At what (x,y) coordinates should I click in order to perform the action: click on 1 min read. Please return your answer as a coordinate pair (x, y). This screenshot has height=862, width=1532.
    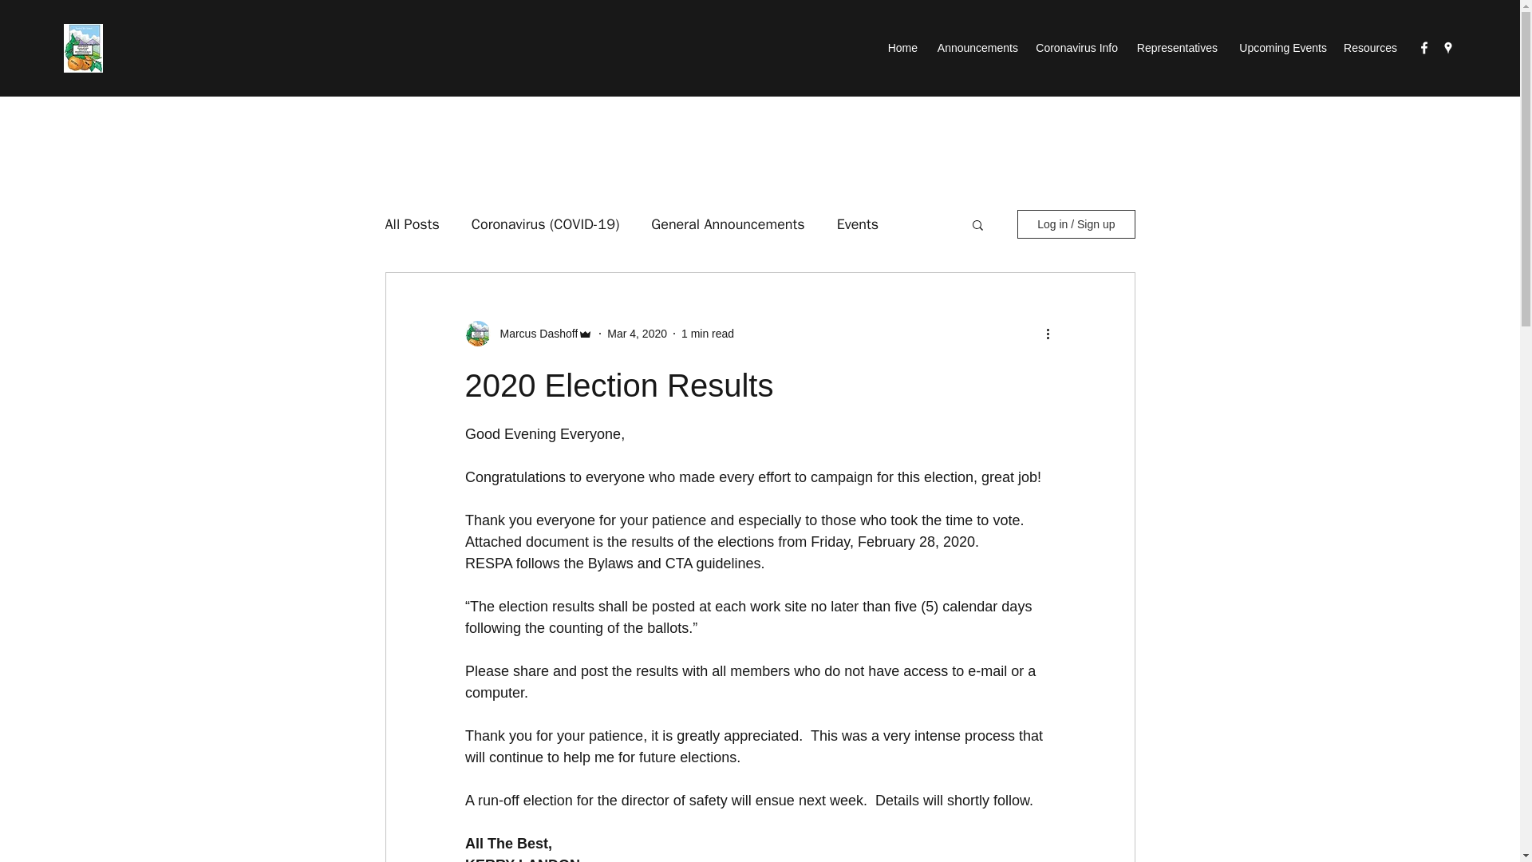
    Looking at the image, I should click on (707, 334).